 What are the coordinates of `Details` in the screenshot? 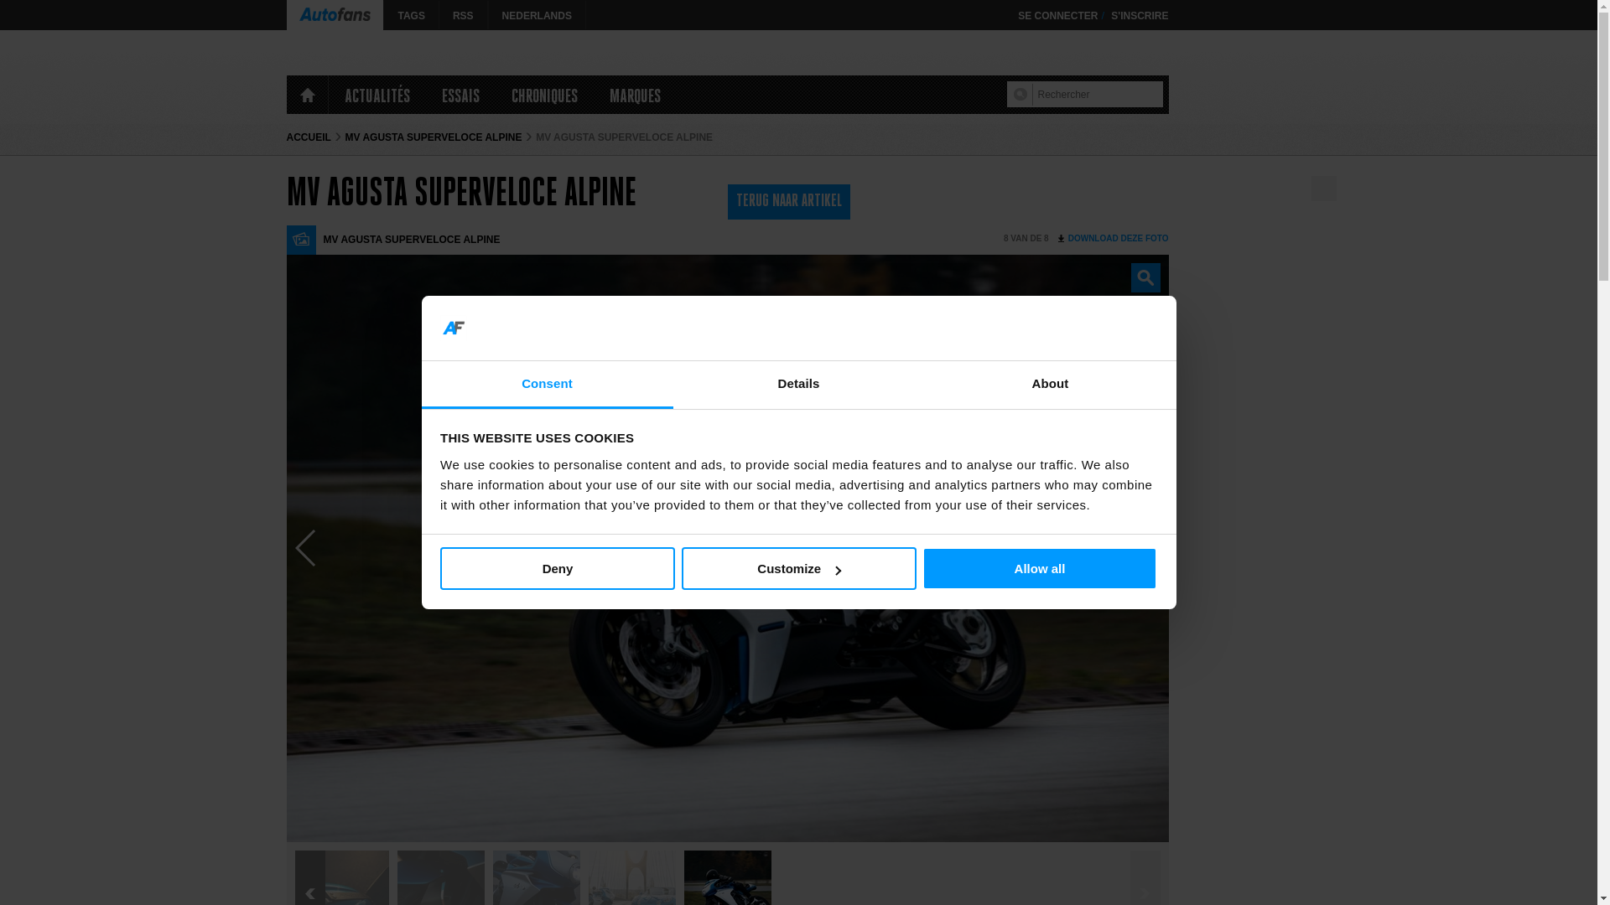 It's located at (798, 385).